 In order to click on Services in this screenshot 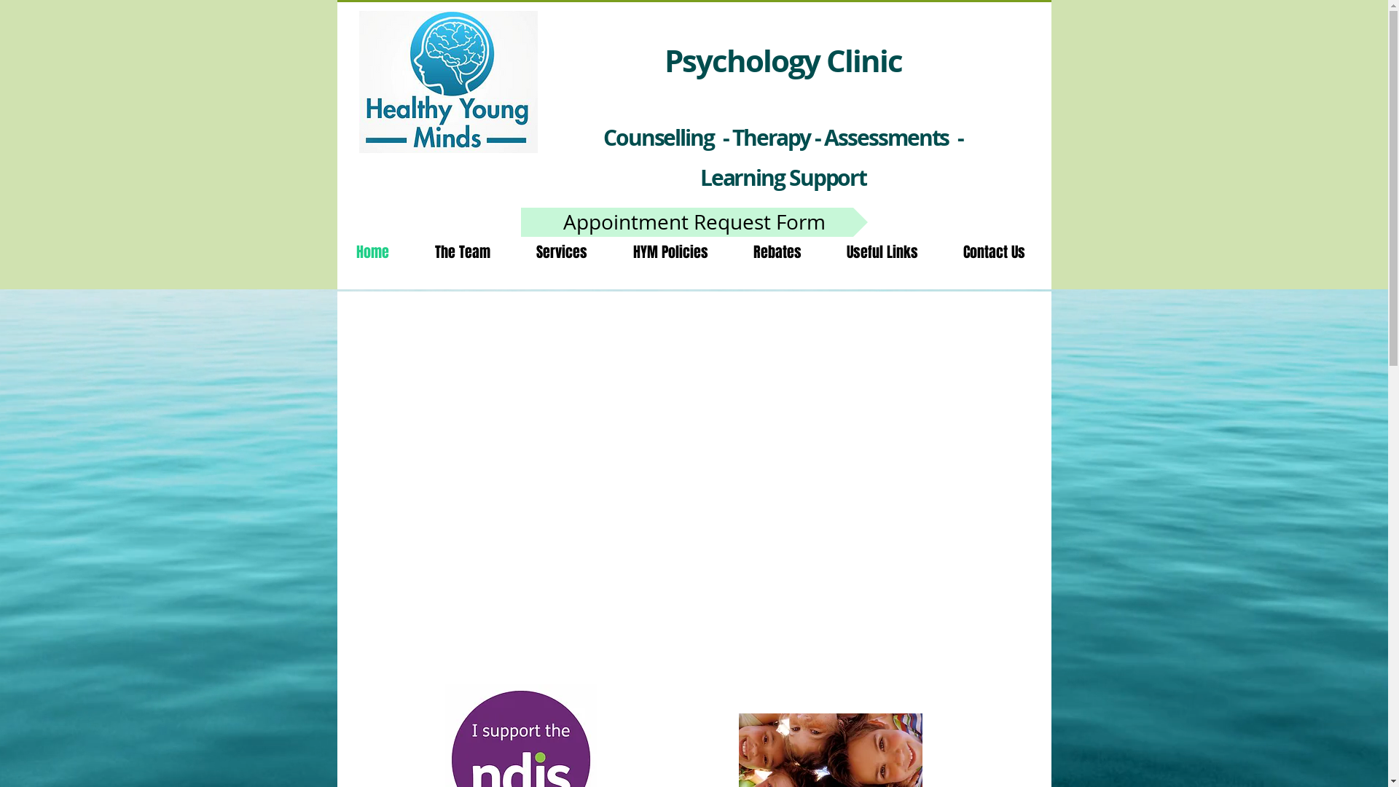, I will do `click(561, 252)`.